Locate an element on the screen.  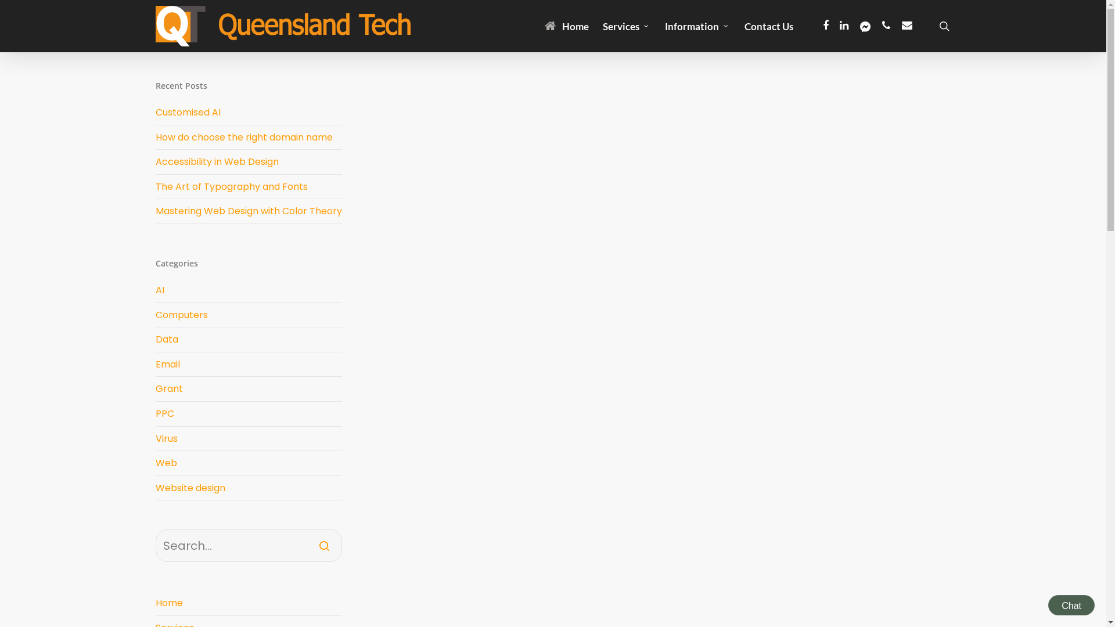
Virus is located at coordinates (249, 439).